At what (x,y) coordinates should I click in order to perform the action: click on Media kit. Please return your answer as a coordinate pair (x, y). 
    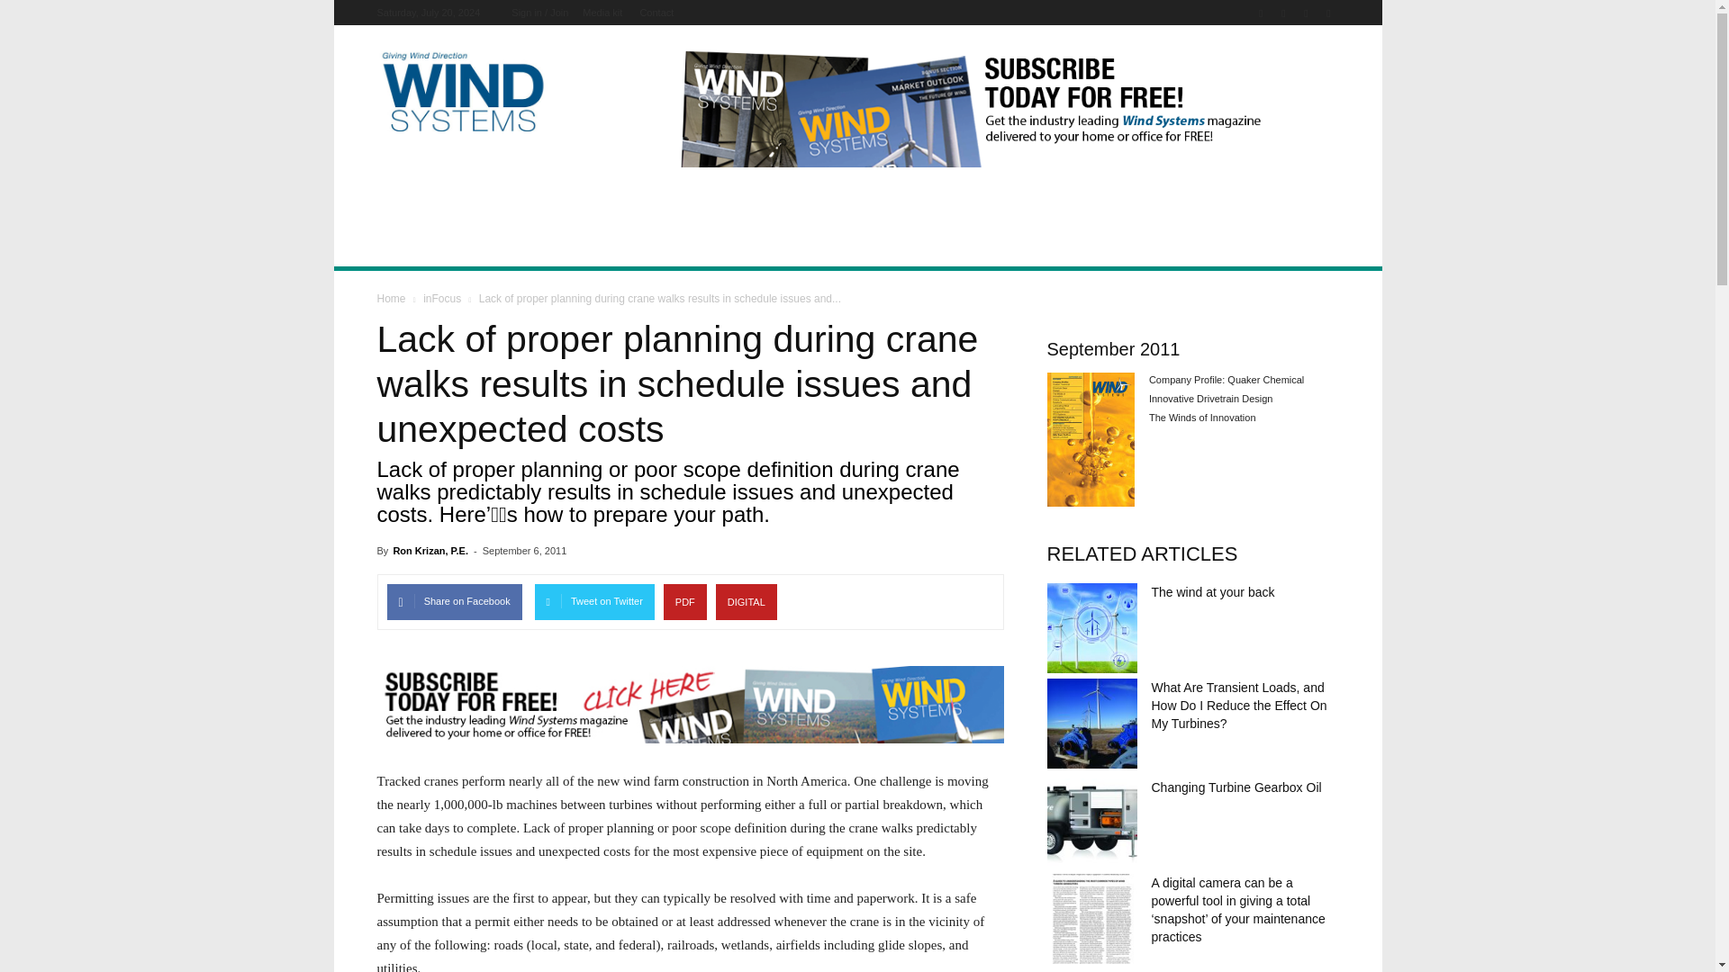
    Looking at the image, I should click on (602, 13).